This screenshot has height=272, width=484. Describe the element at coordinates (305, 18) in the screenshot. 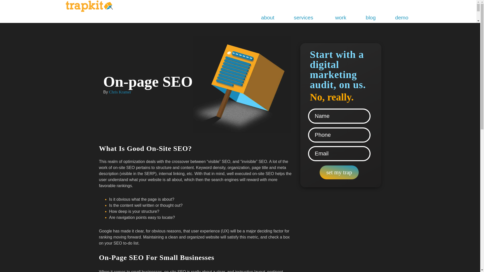

I see `services` at that location.